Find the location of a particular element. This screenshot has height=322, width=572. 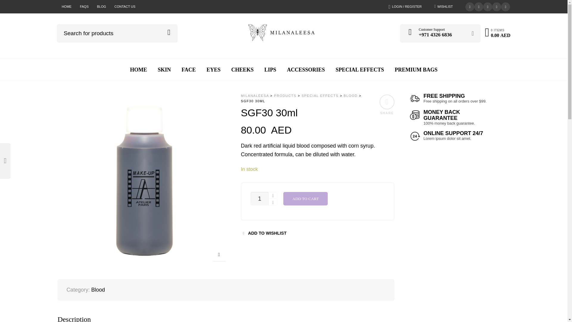

SPECIAL EFFECTS is located at coordinates (320, 96).